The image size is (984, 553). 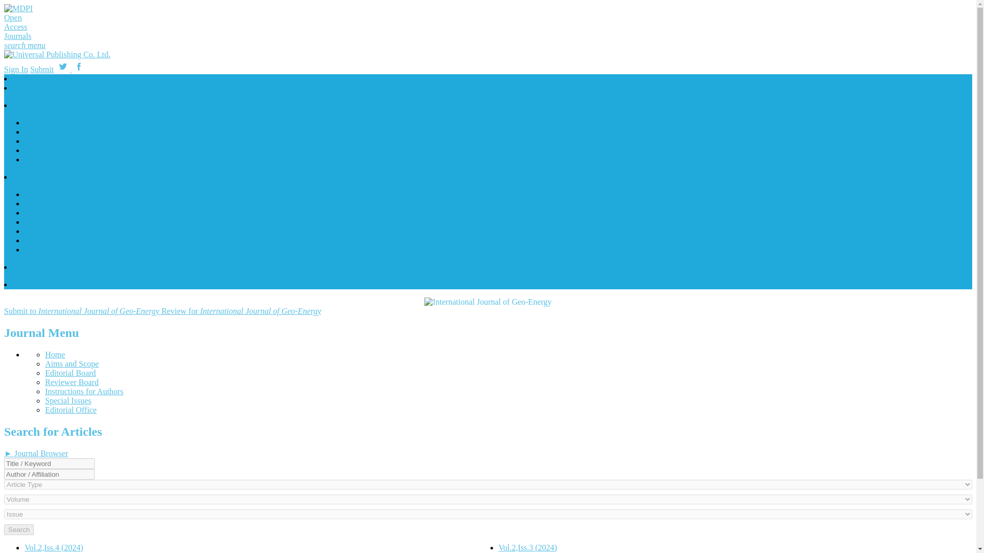 I want to click on For Editors, so click(x=43, y=213).